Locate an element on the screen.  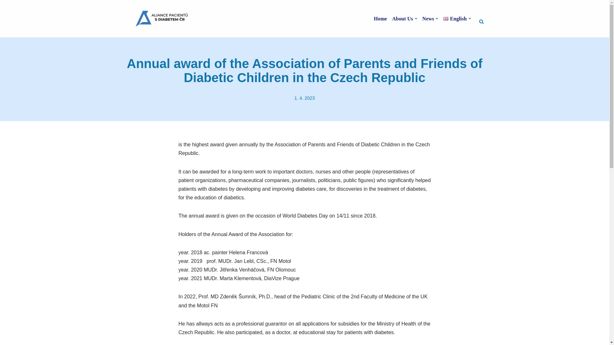
About Us is located at coordinates (404, 19).